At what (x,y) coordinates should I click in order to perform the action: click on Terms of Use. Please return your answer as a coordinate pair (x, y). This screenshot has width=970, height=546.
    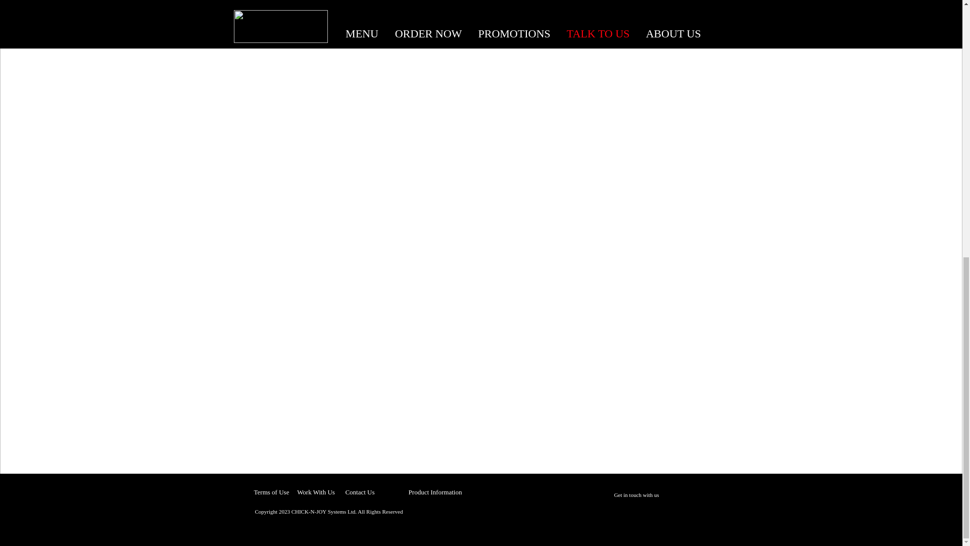
    Looking at the image, I should click on (271, 492).